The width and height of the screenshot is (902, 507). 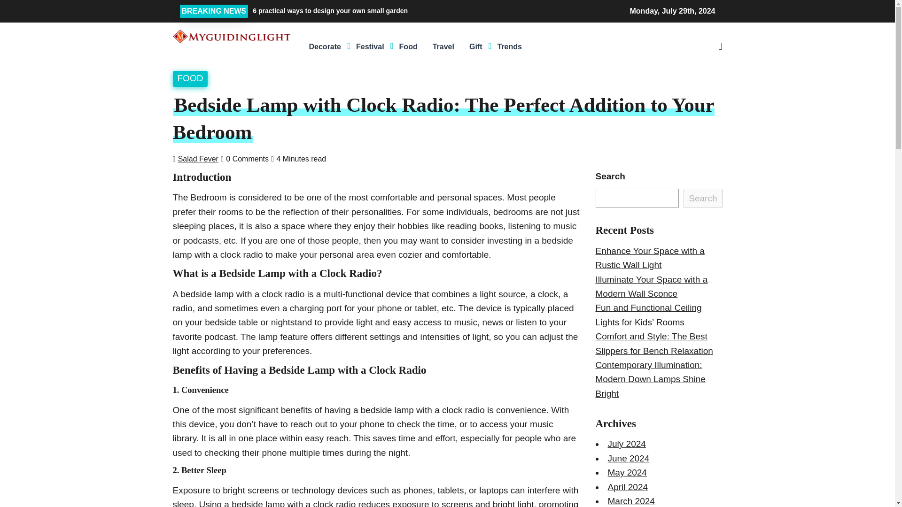 I want to click on Food, so click(x=408, y=47).